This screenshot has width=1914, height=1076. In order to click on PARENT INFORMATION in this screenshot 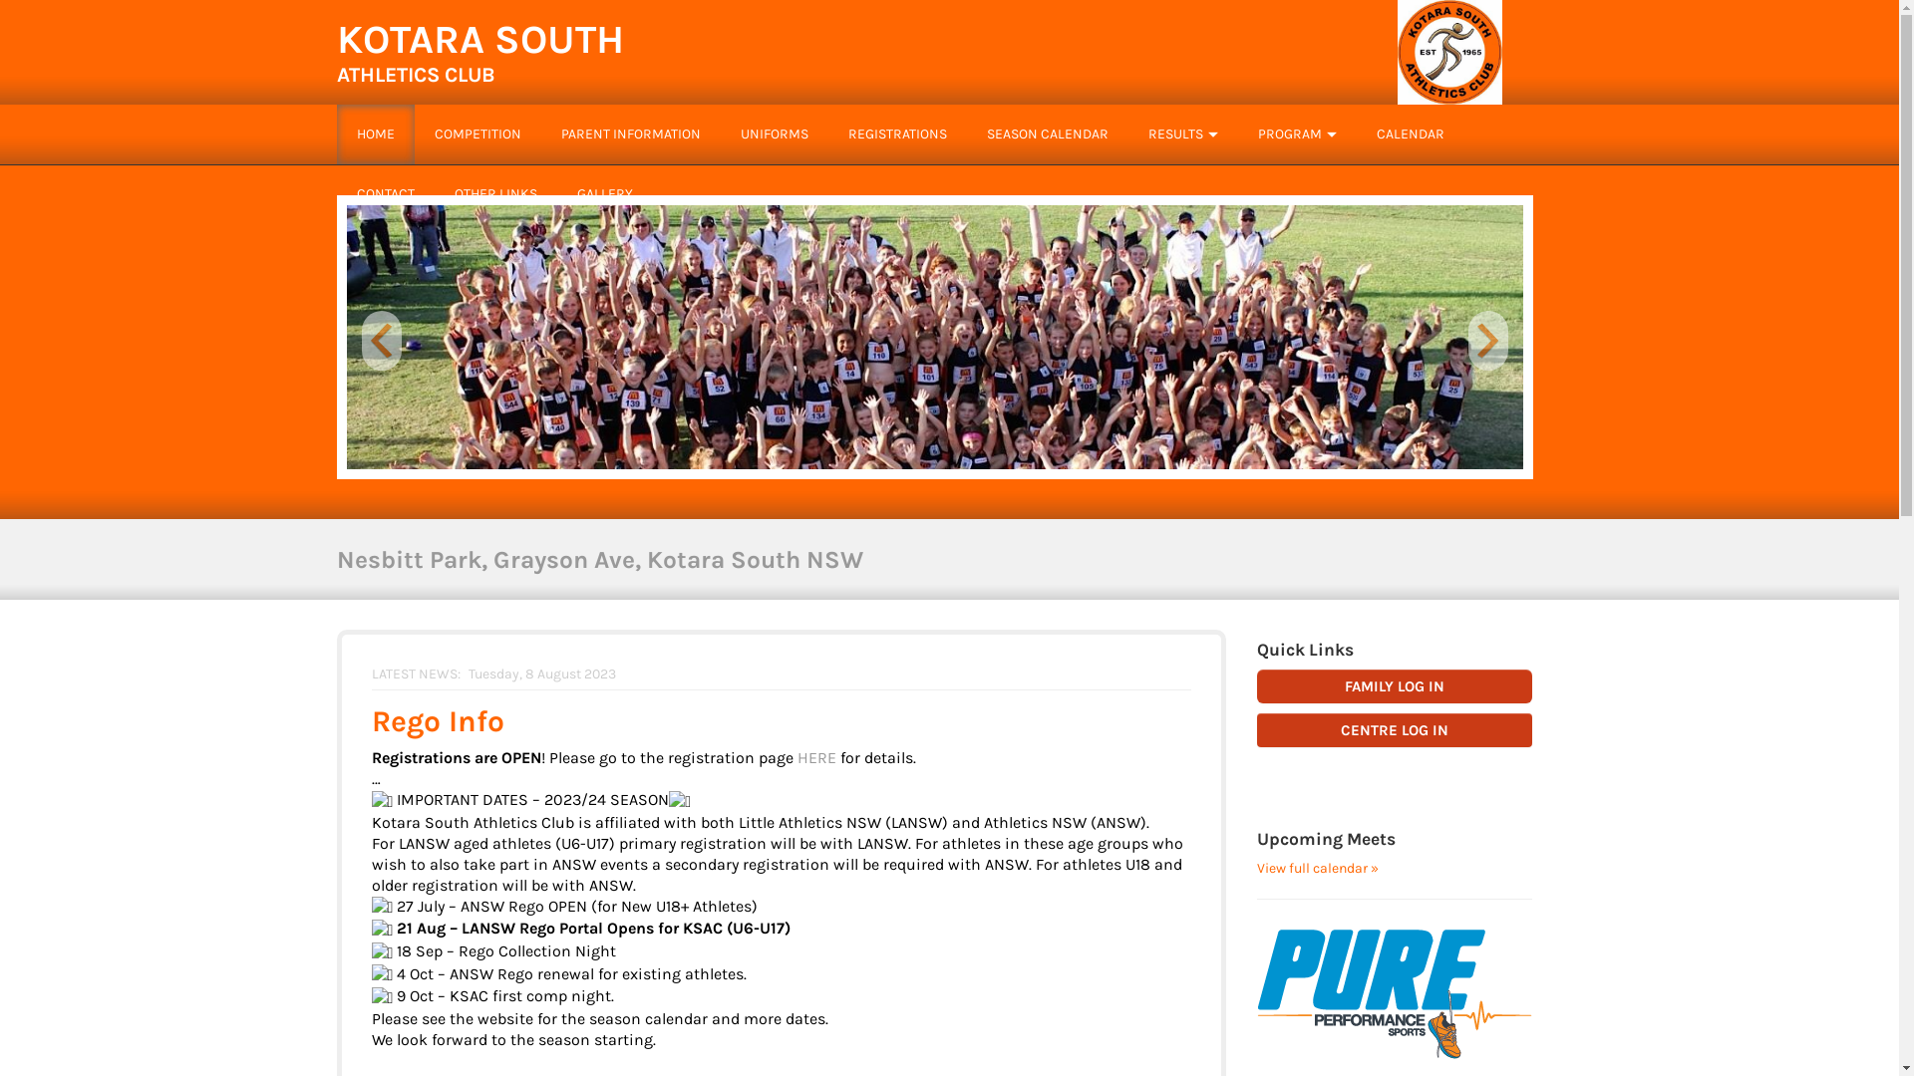, I will do `click(630, 134)`.